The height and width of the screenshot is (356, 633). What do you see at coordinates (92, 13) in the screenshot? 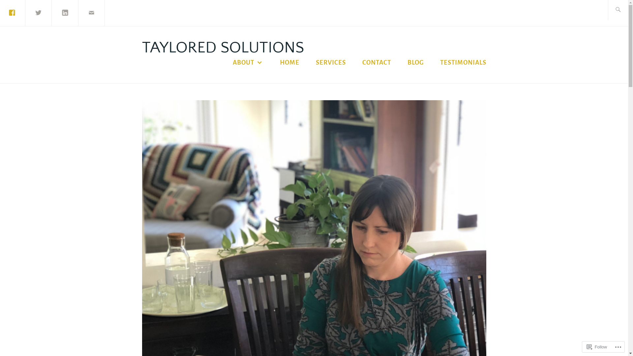
I see `Email` at bounding box center [92, 13].